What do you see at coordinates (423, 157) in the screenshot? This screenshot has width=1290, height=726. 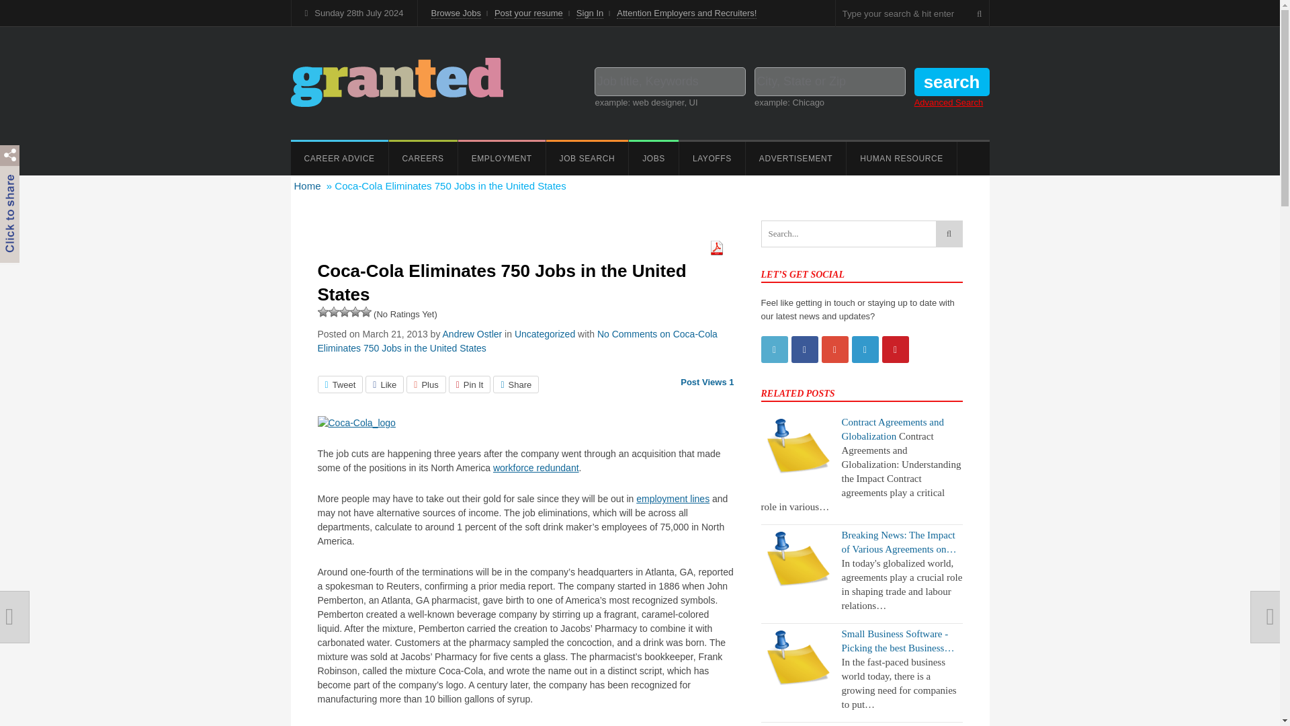 I see `CAREERS` at bounding box center [423, 157].